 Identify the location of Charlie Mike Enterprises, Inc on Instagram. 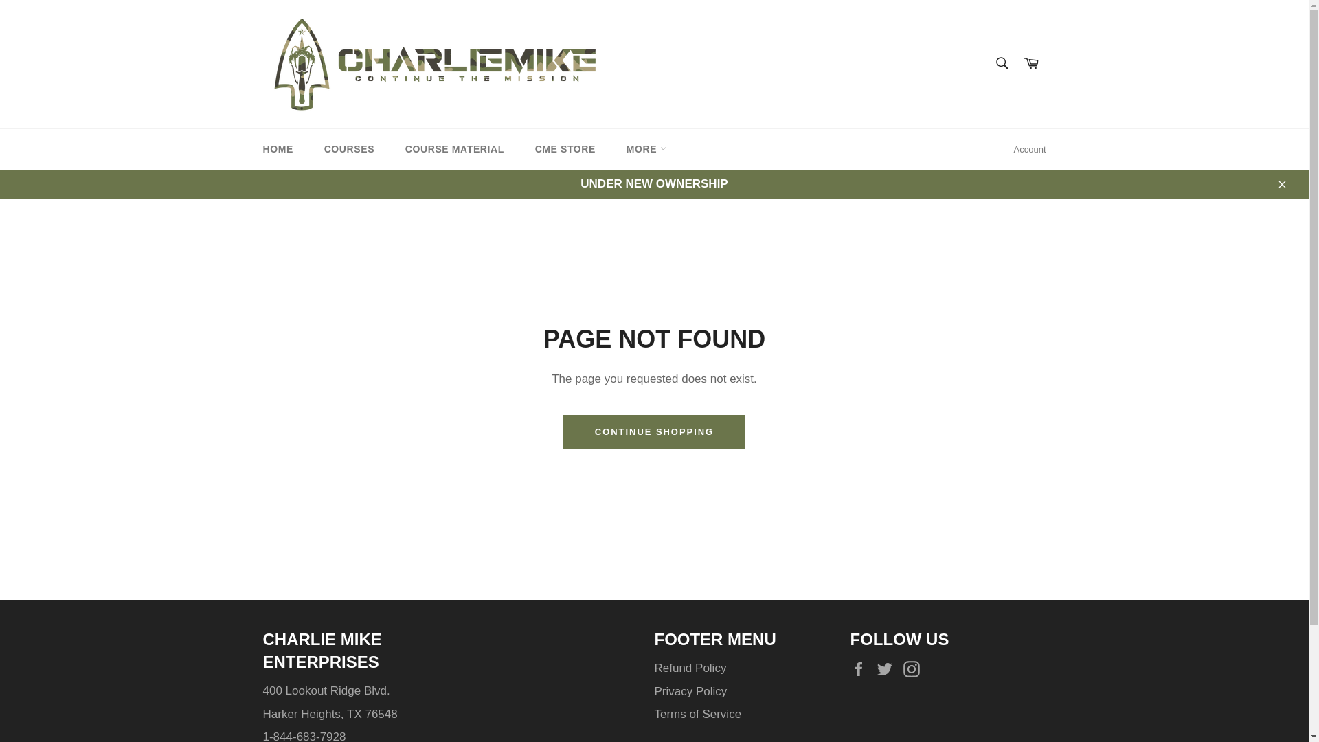
(915, 669).